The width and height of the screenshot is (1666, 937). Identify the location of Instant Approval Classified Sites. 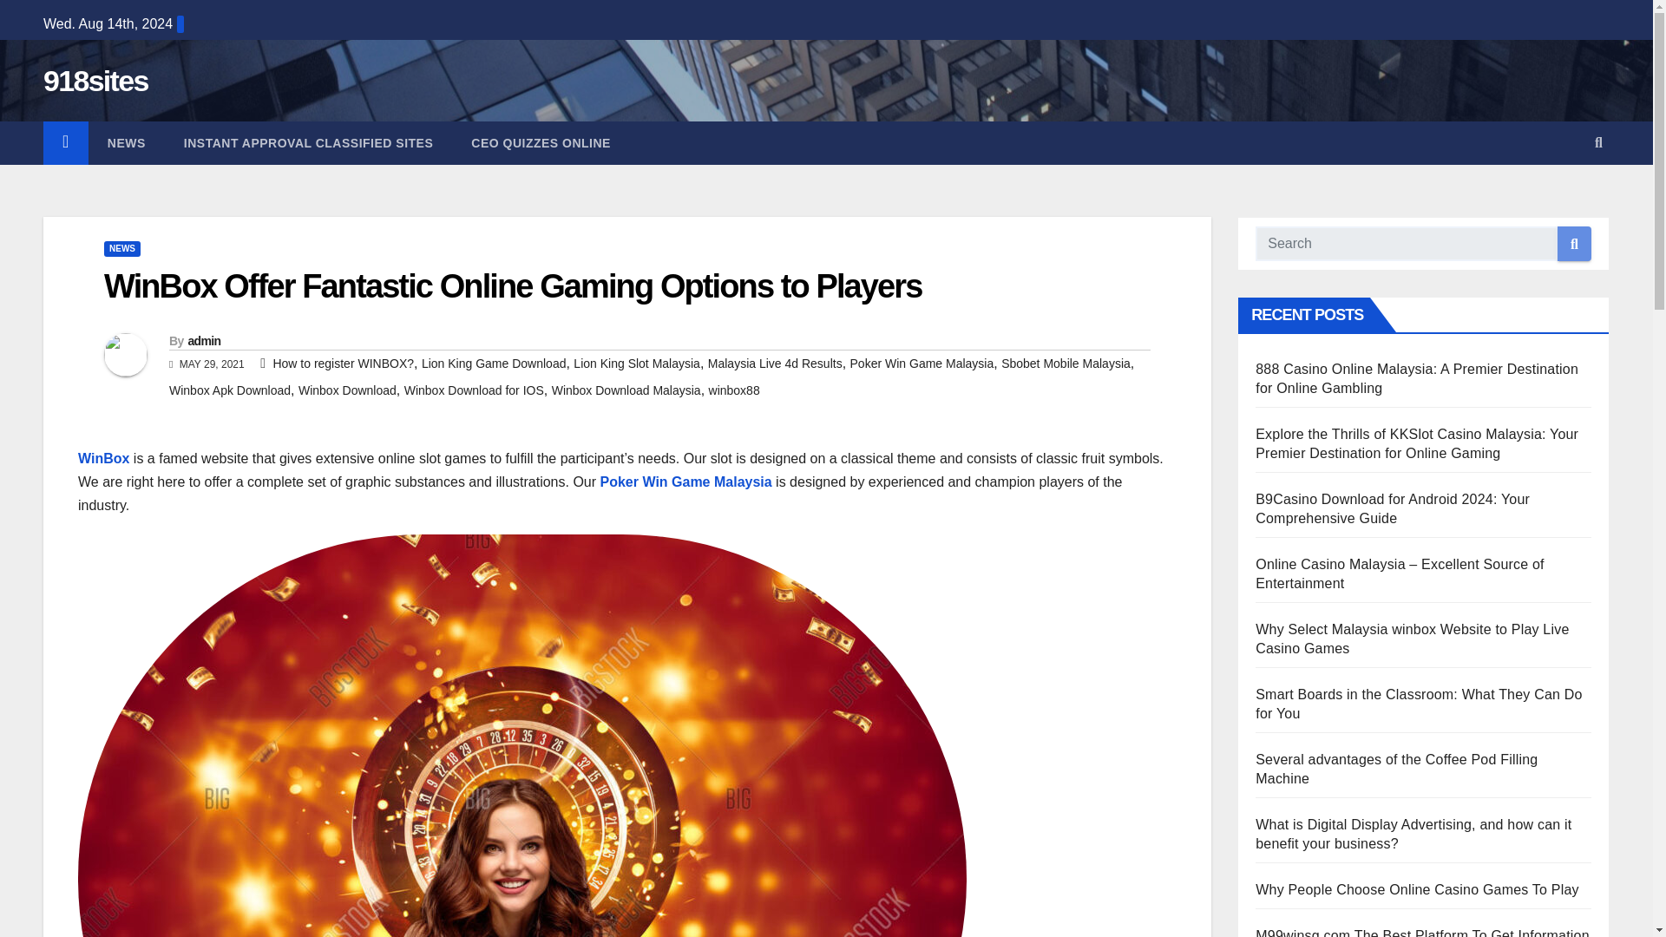
(308, 143).